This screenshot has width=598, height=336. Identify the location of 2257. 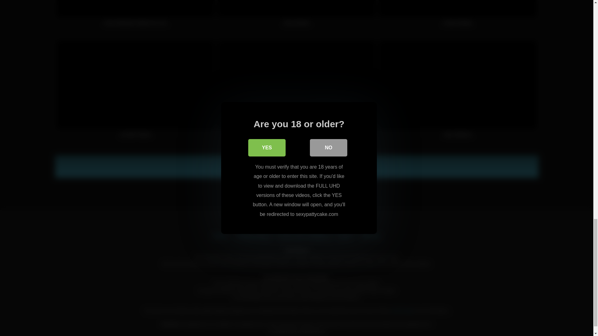
(345, 236).